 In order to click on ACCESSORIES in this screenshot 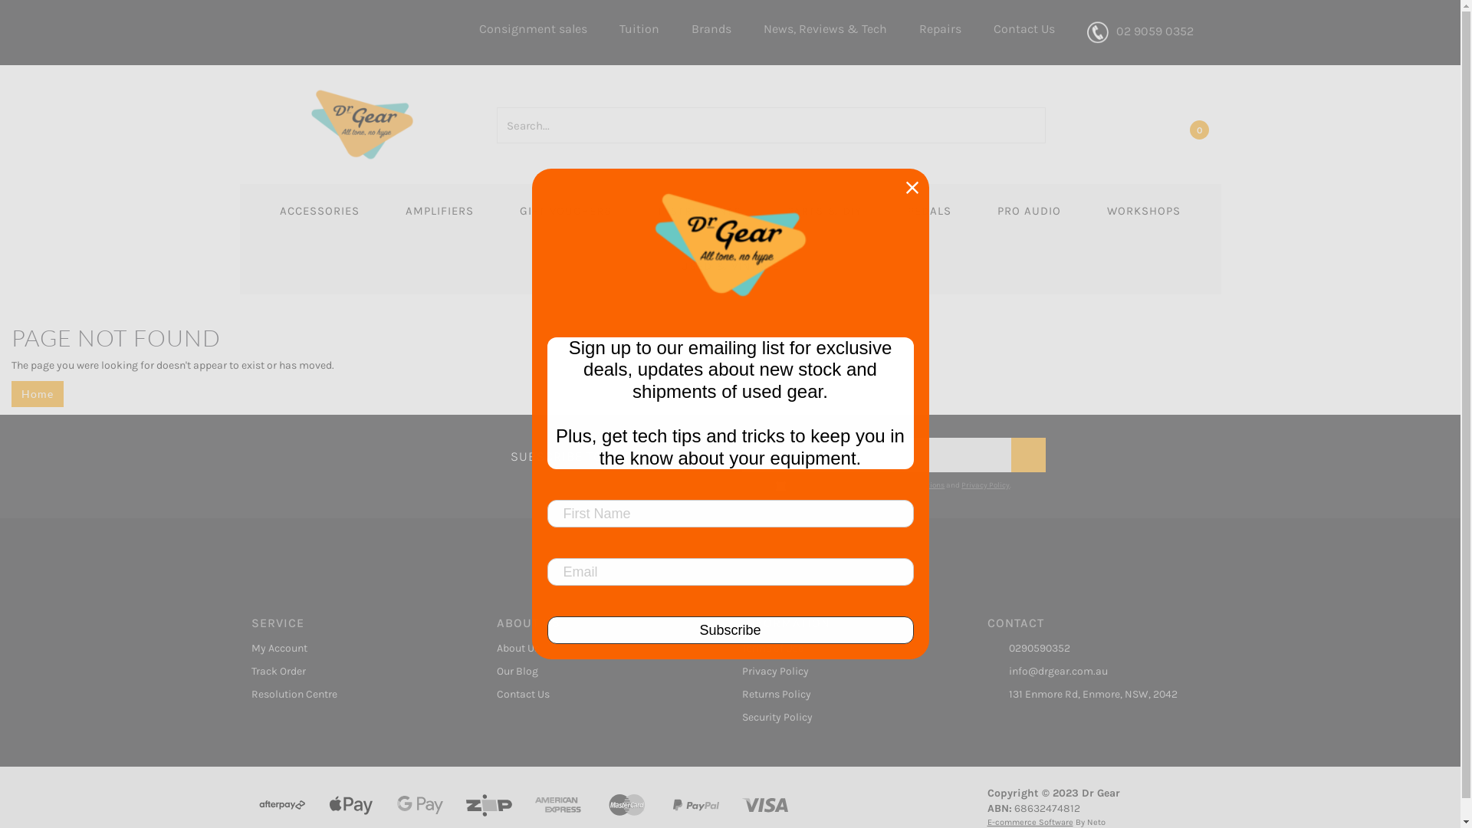, I will do `click(320, 212)`.